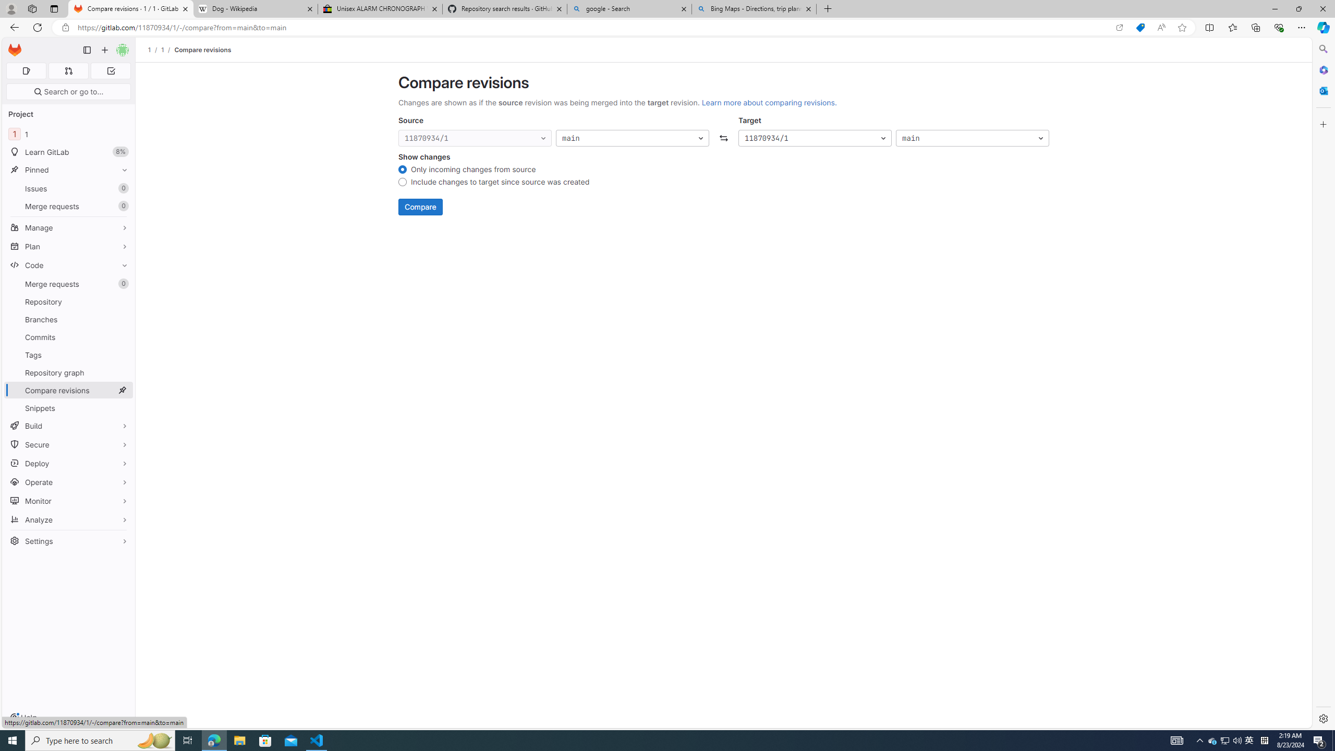 This screenshot has width=1335, height=751. I want to click on Operate, so click(69, 482).